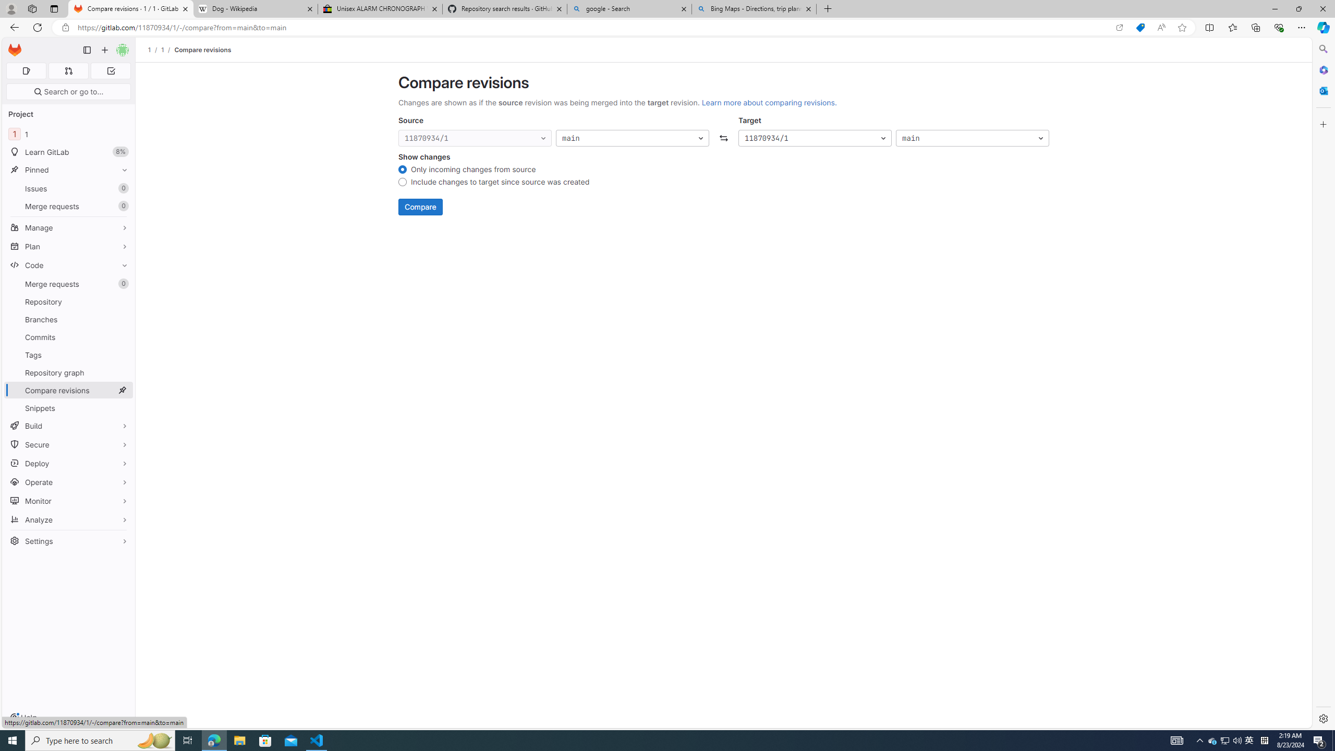 This screenshot has width=1335, height=751. I want to click on Operate, so click(69, 482).